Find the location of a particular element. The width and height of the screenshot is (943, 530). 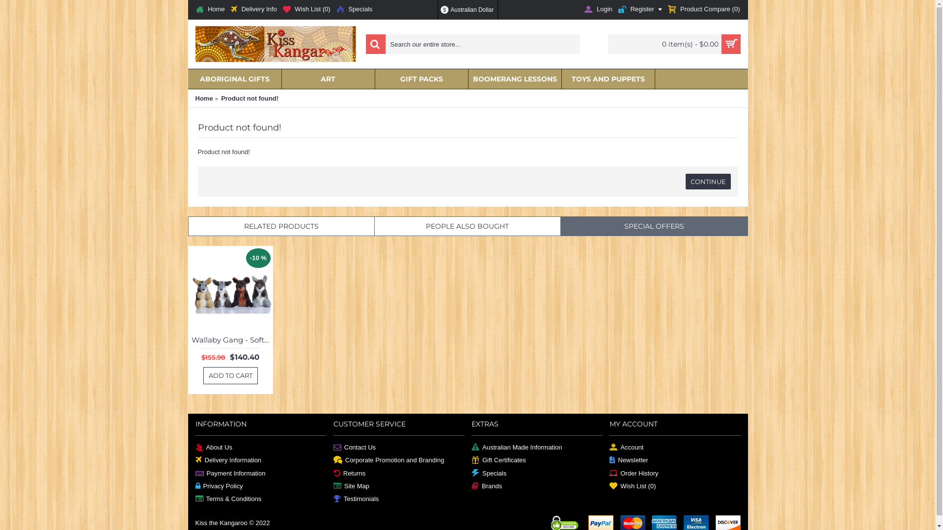

Order History is located at coordinates (675, 474).